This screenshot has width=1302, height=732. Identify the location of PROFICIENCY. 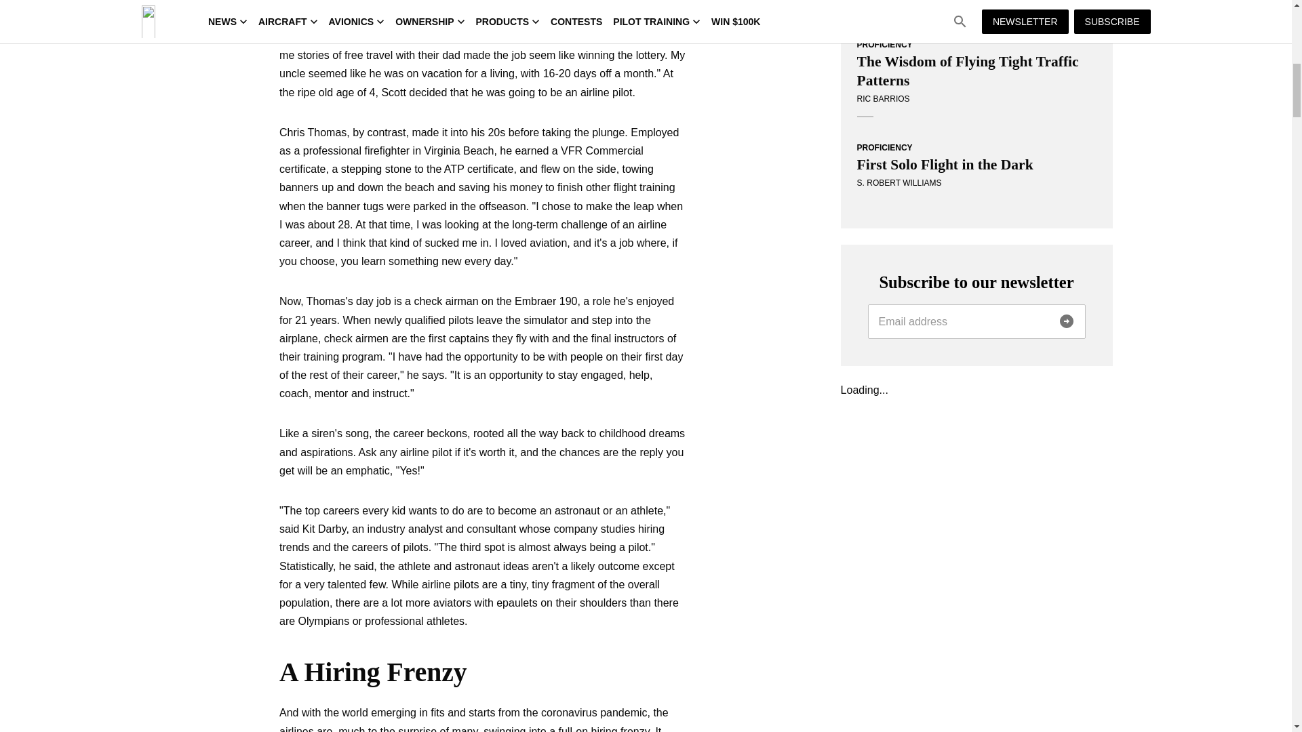
(884, 45).